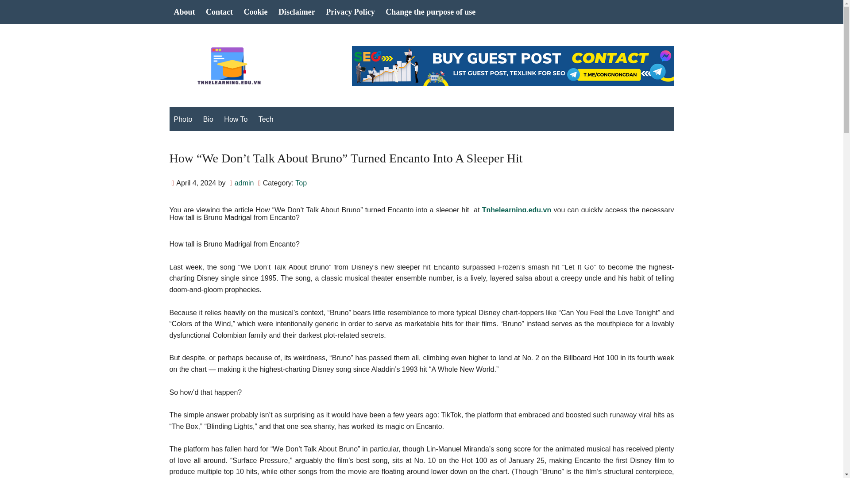 The height and width of the screenshot is (478, 850). What do you see at coordinates (516, 210) in the screenshot?
I see `Tnhelearning.edu.vn` at bounding box center [516, 210].